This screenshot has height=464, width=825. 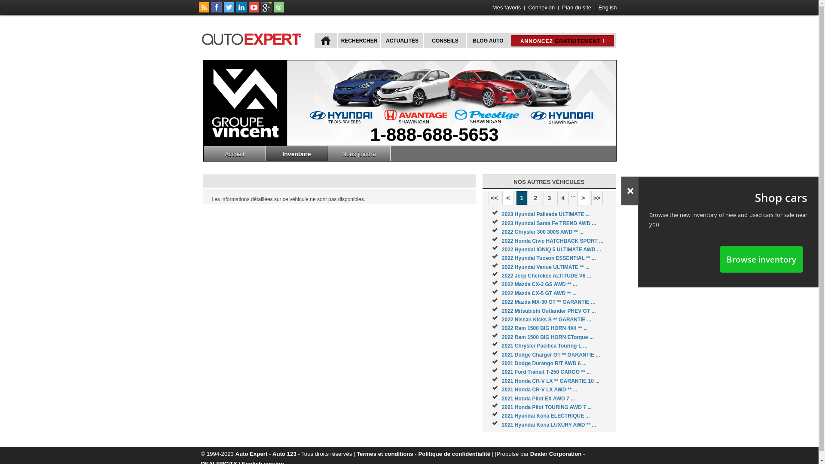 I want to click on 2022 Honda Civic HATCHBACK SPORT ..., so click(x=553, y=241).